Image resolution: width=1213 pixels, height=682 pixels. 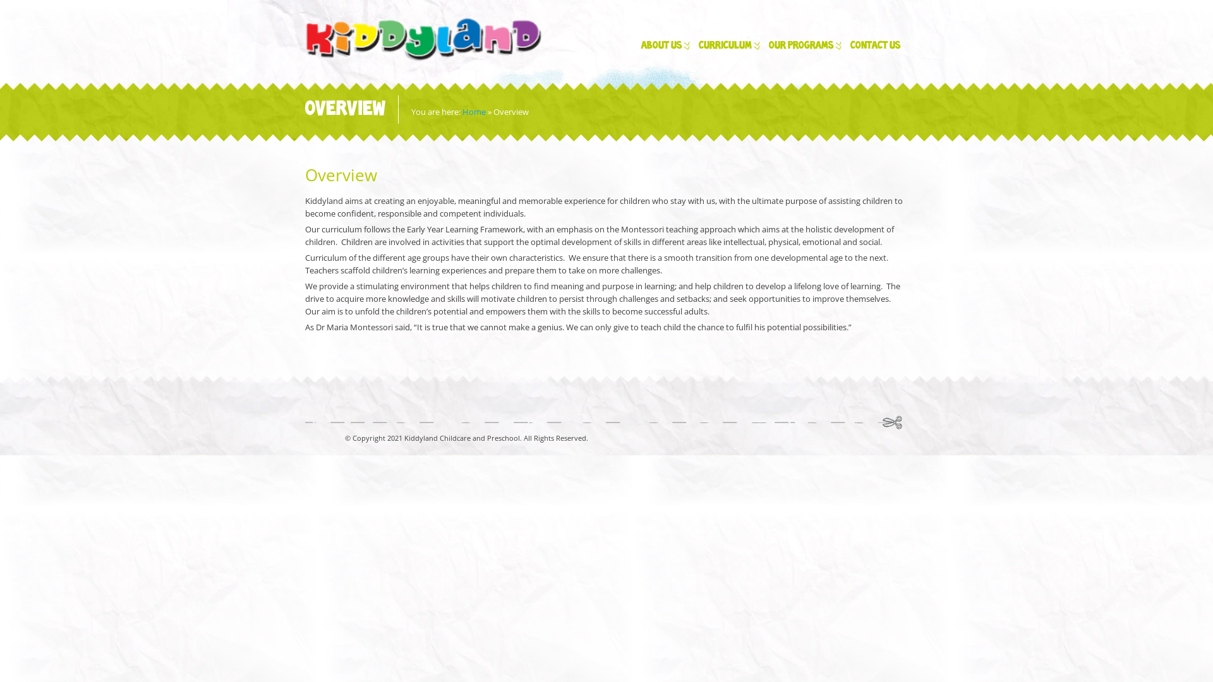 What do you see at coordinates (423, 39) in the screenshot?
I see `Kiddyland Montessori and Preschool` at bounding box center [423, 39].